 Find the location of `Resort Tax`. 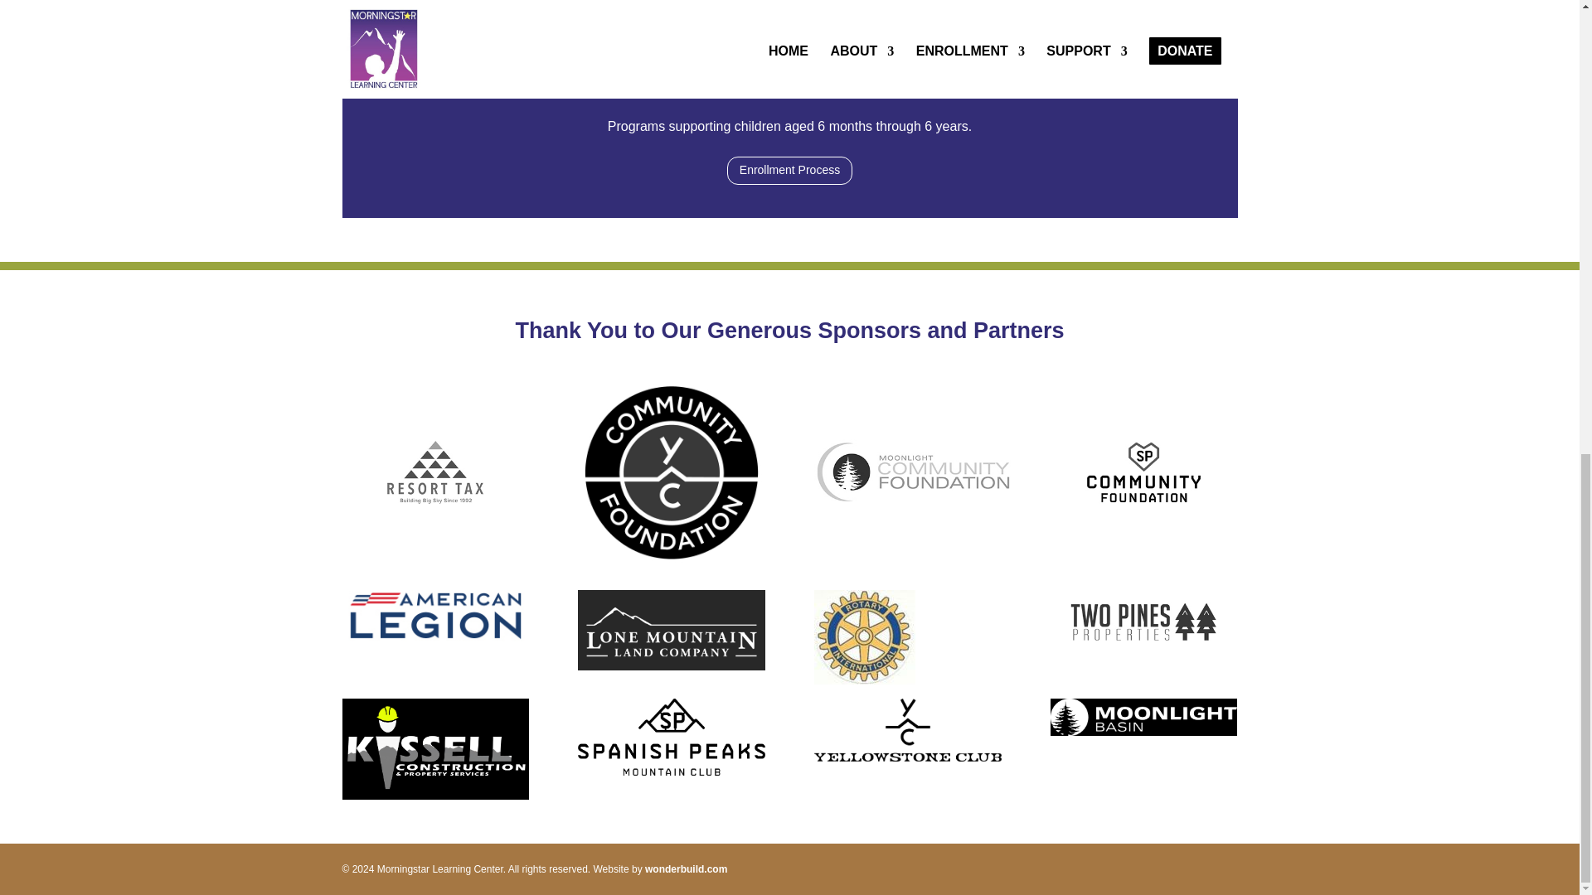

Resort Tax is located at coordinates (434, 472).